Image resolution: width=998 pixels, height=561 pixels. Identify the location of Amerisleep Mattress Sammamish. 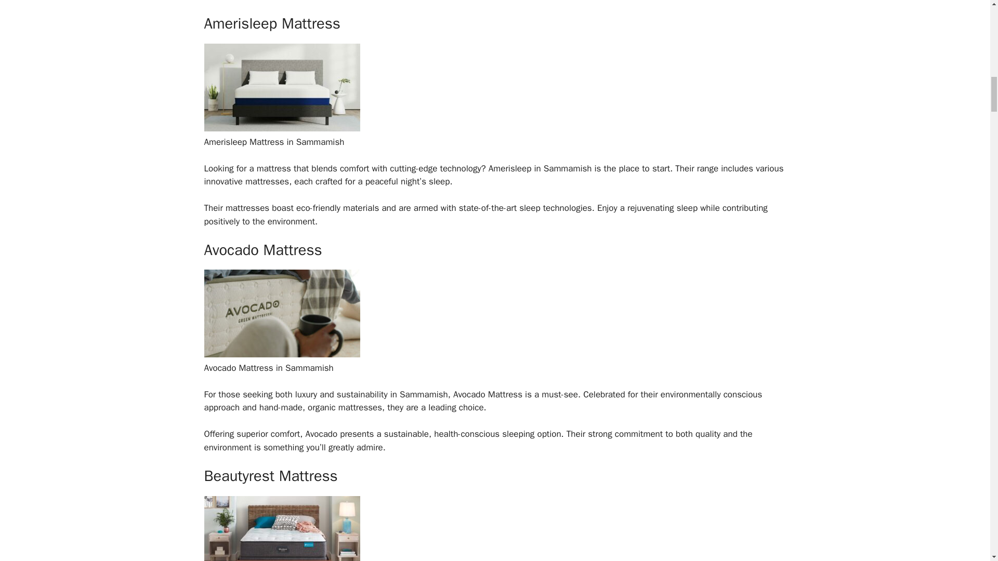
(281, 128).